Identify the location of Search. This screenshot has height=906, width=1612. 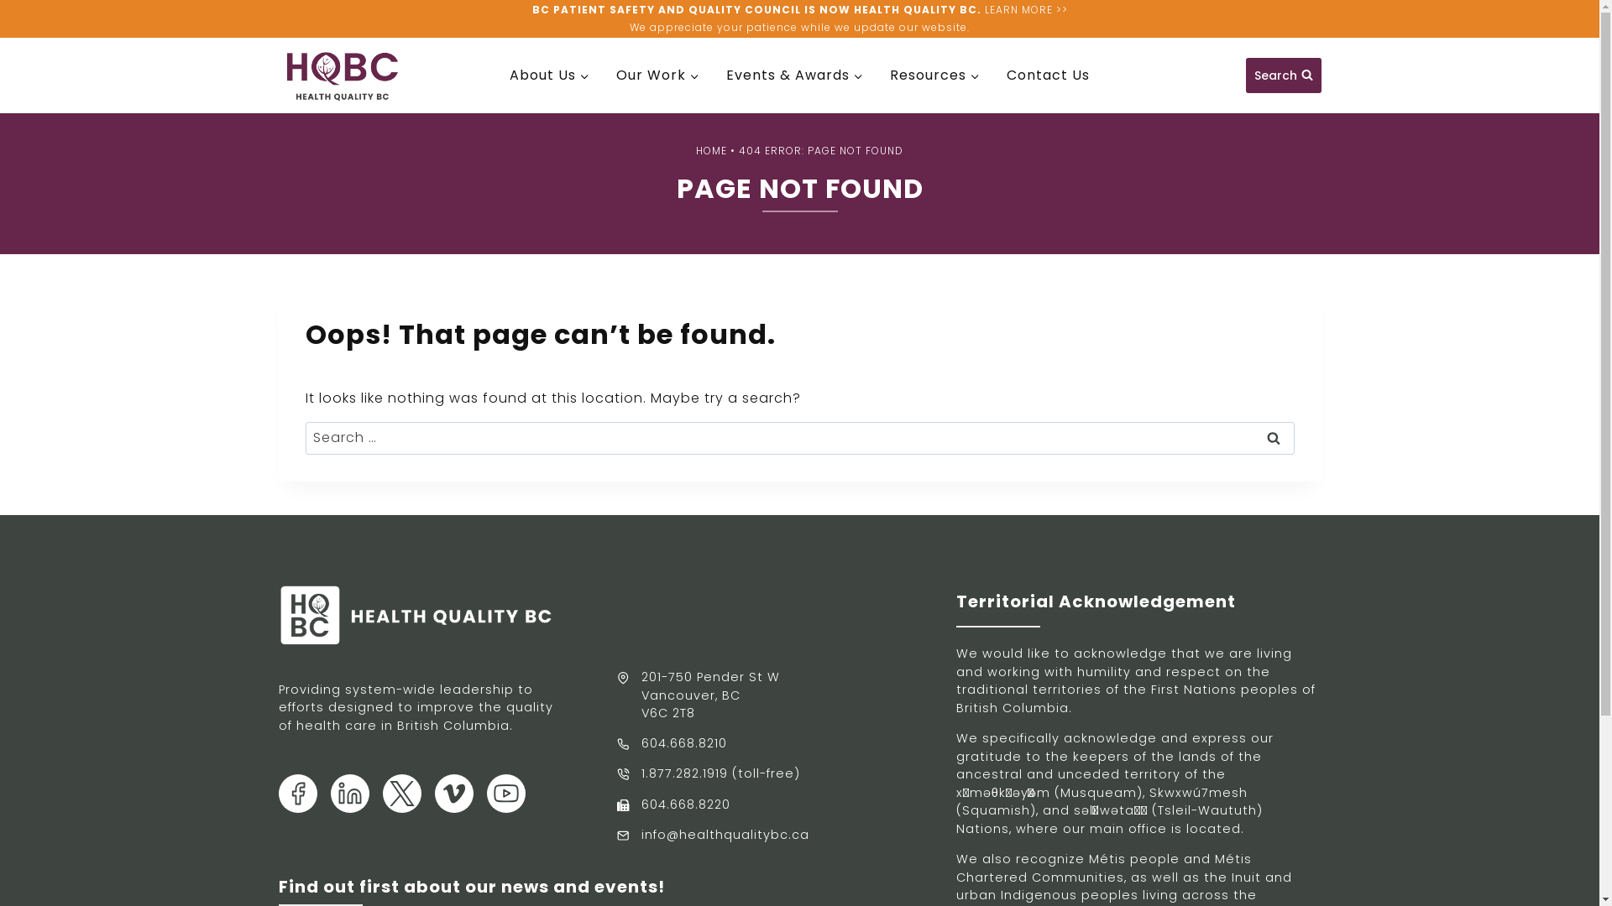
(1274, 438).